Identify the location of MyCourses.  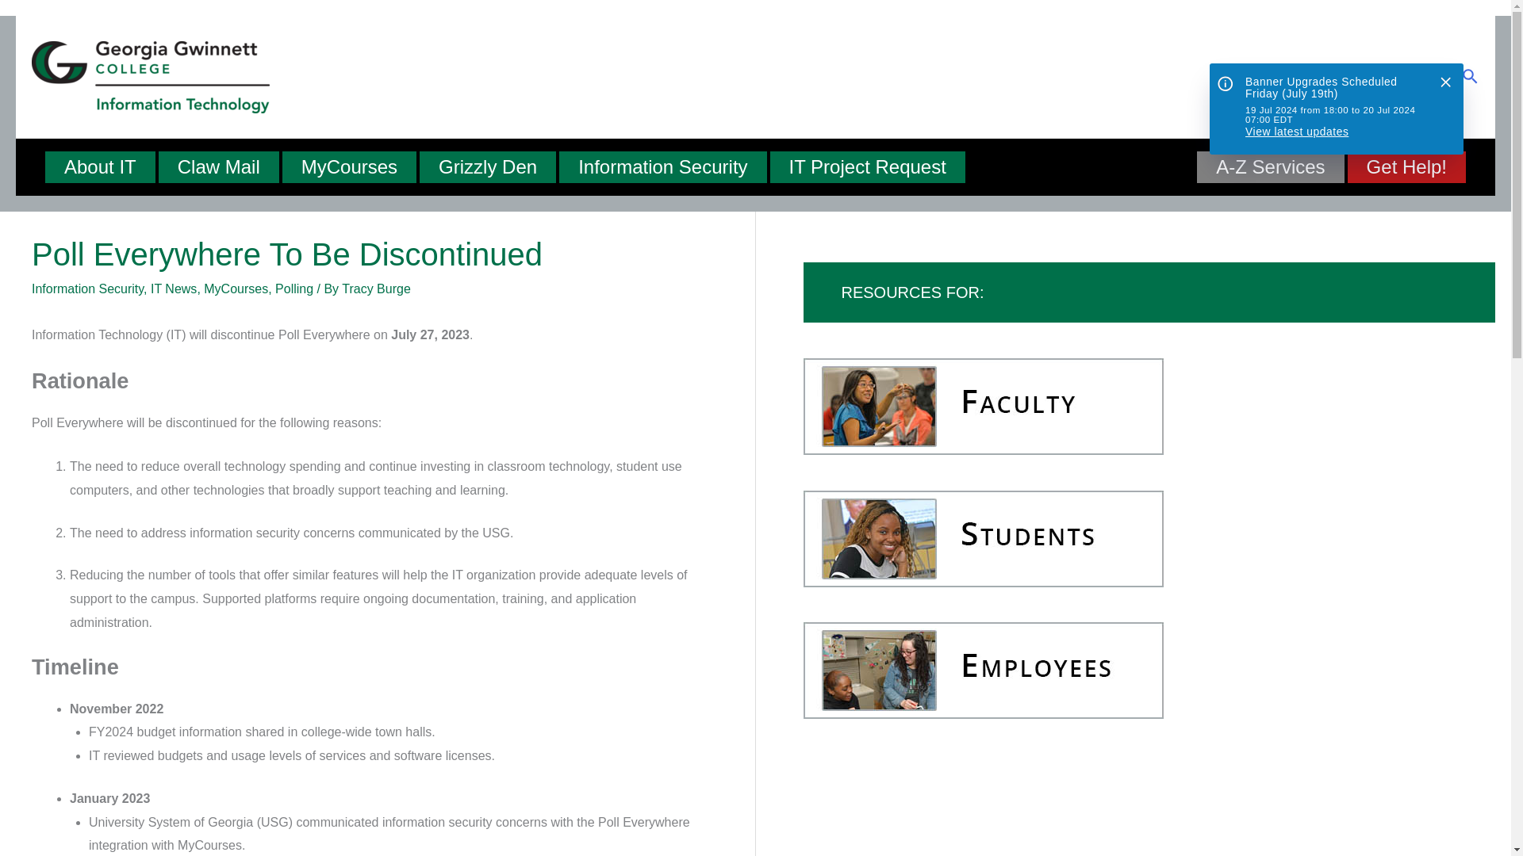
(236, 289).